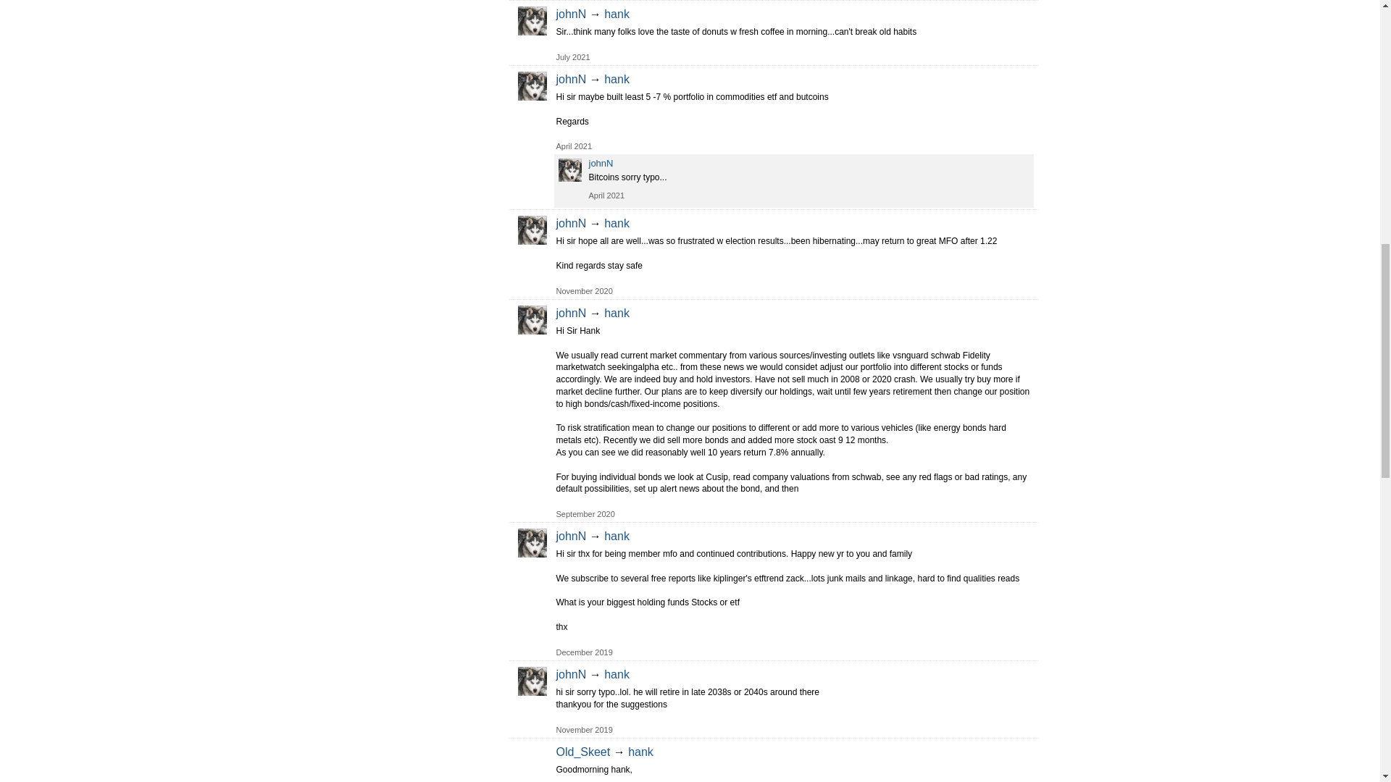  I want to click on hank, so click(617, 14).